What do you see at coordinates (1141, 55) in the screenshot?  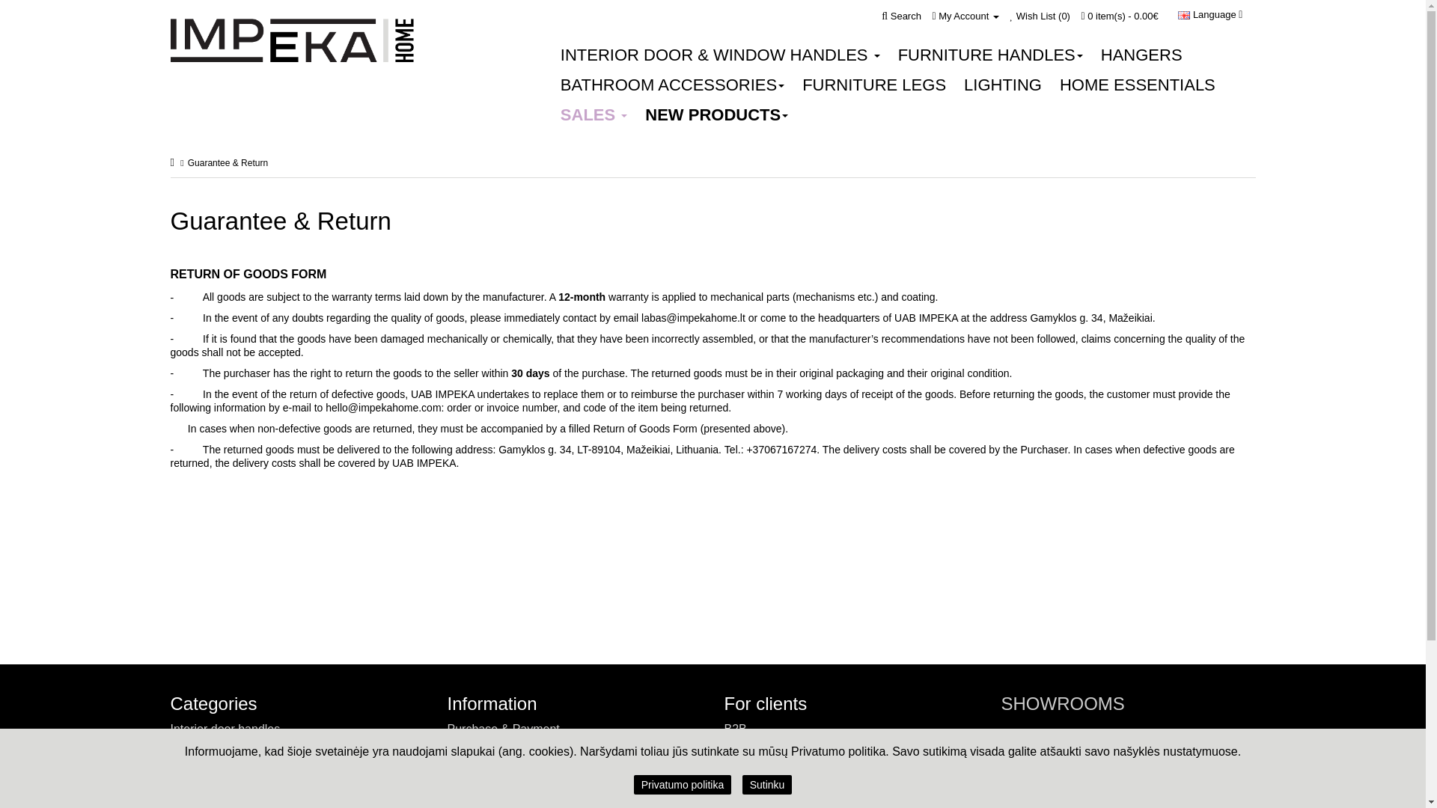 I see `HANGERS` at bounding box center [1141, 55].